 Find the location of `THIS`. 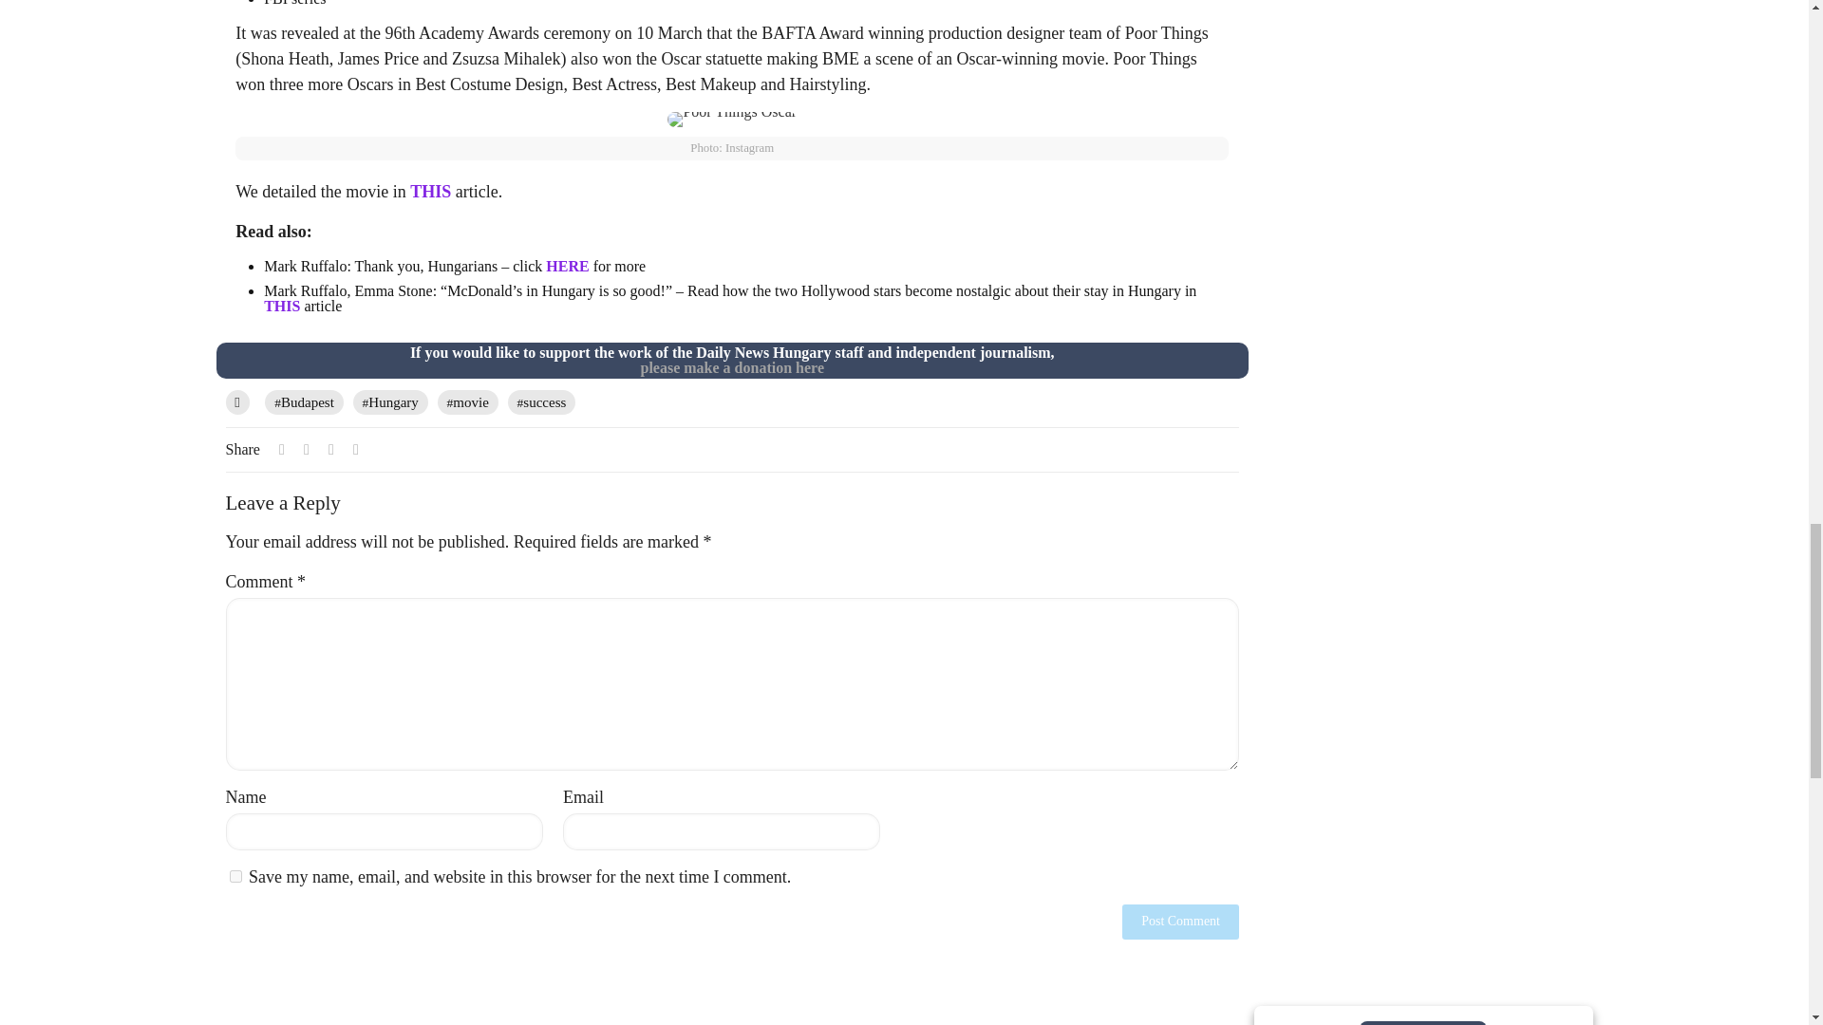

THIS is located at coordinates (433, 192).